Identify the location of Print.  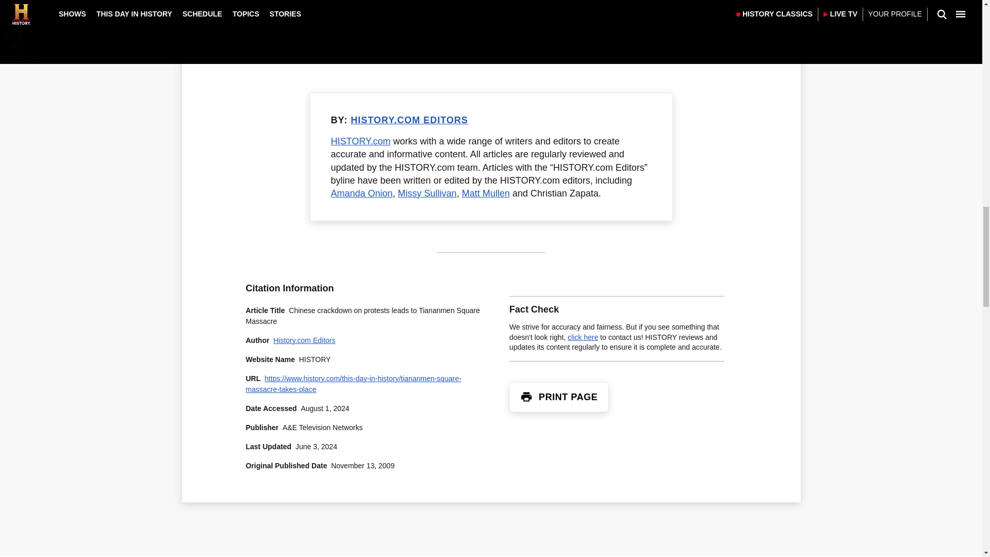
(526, 397).